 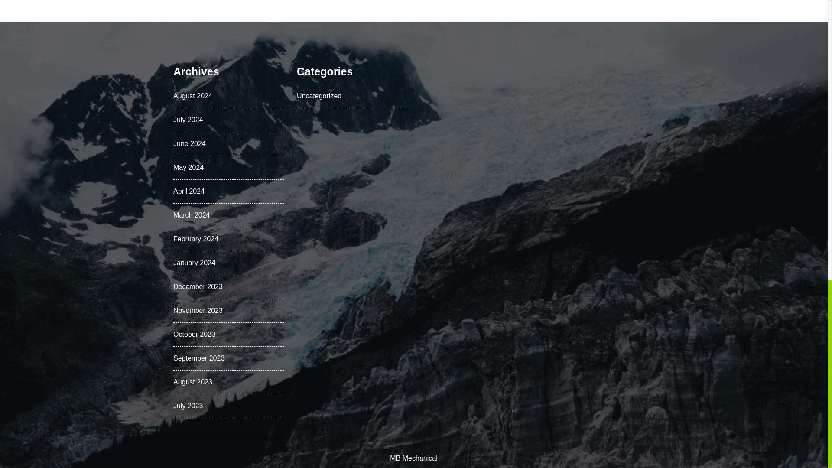 What do you see at coordinates (189, 143) in the screenshot?
I see `June 2024` at bounding box center [189, 143].